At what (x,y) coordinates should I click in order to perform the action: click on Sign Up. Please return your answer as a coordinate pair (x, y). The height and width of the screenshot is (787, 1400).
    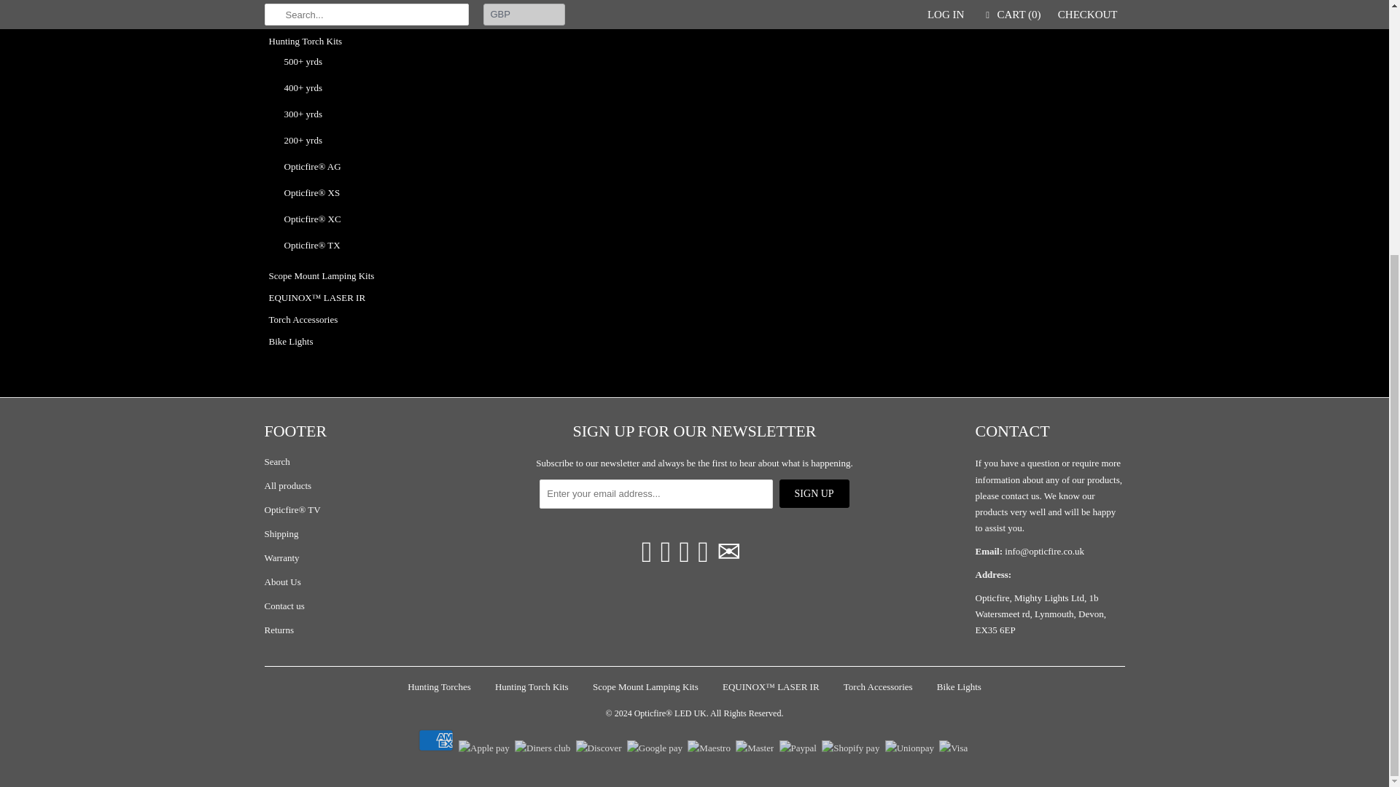
    Looking at the image, I should click on (814, 493).